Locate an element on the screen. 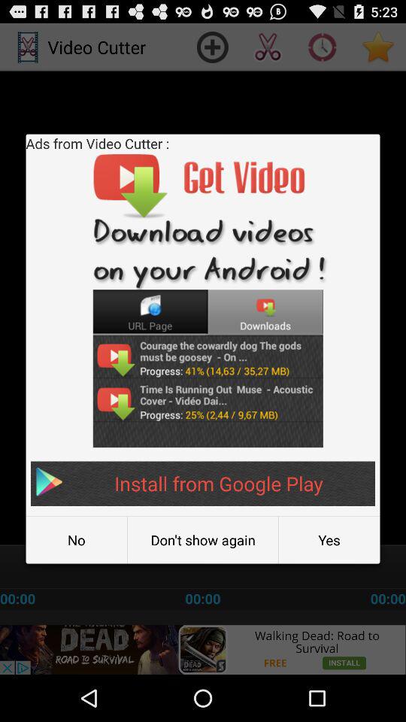 The width and height of the screenshot is (406, 722). launch the icon at the bottom left corner is located at coordinates (77, 540).